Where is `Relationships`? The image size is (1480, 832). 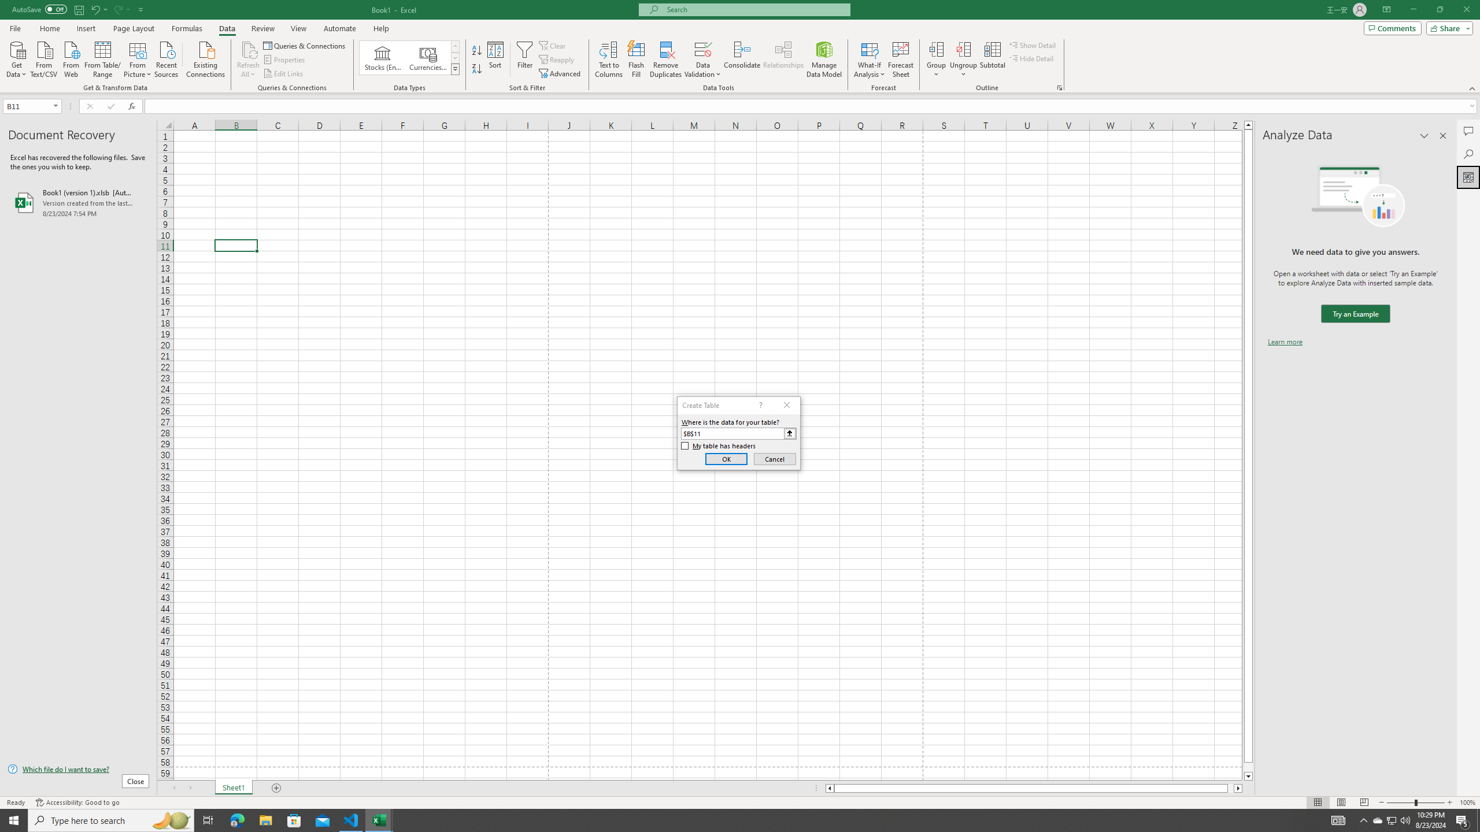 Relationships is located at coordinates (783, 60).